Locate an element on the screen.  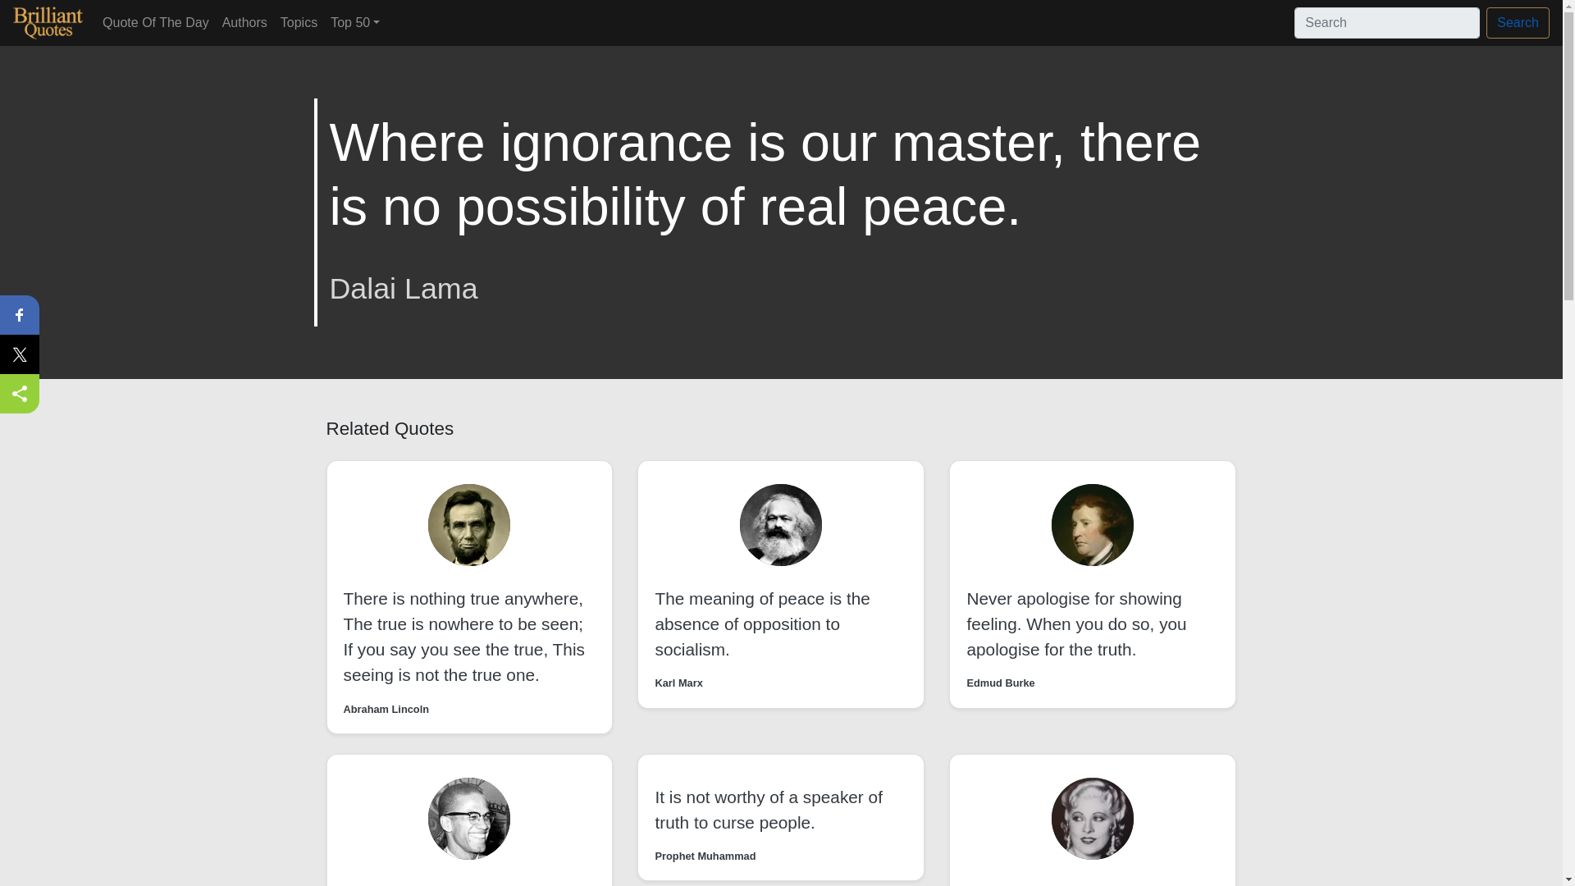
Karl Marx is located at coordinates (678, 683).